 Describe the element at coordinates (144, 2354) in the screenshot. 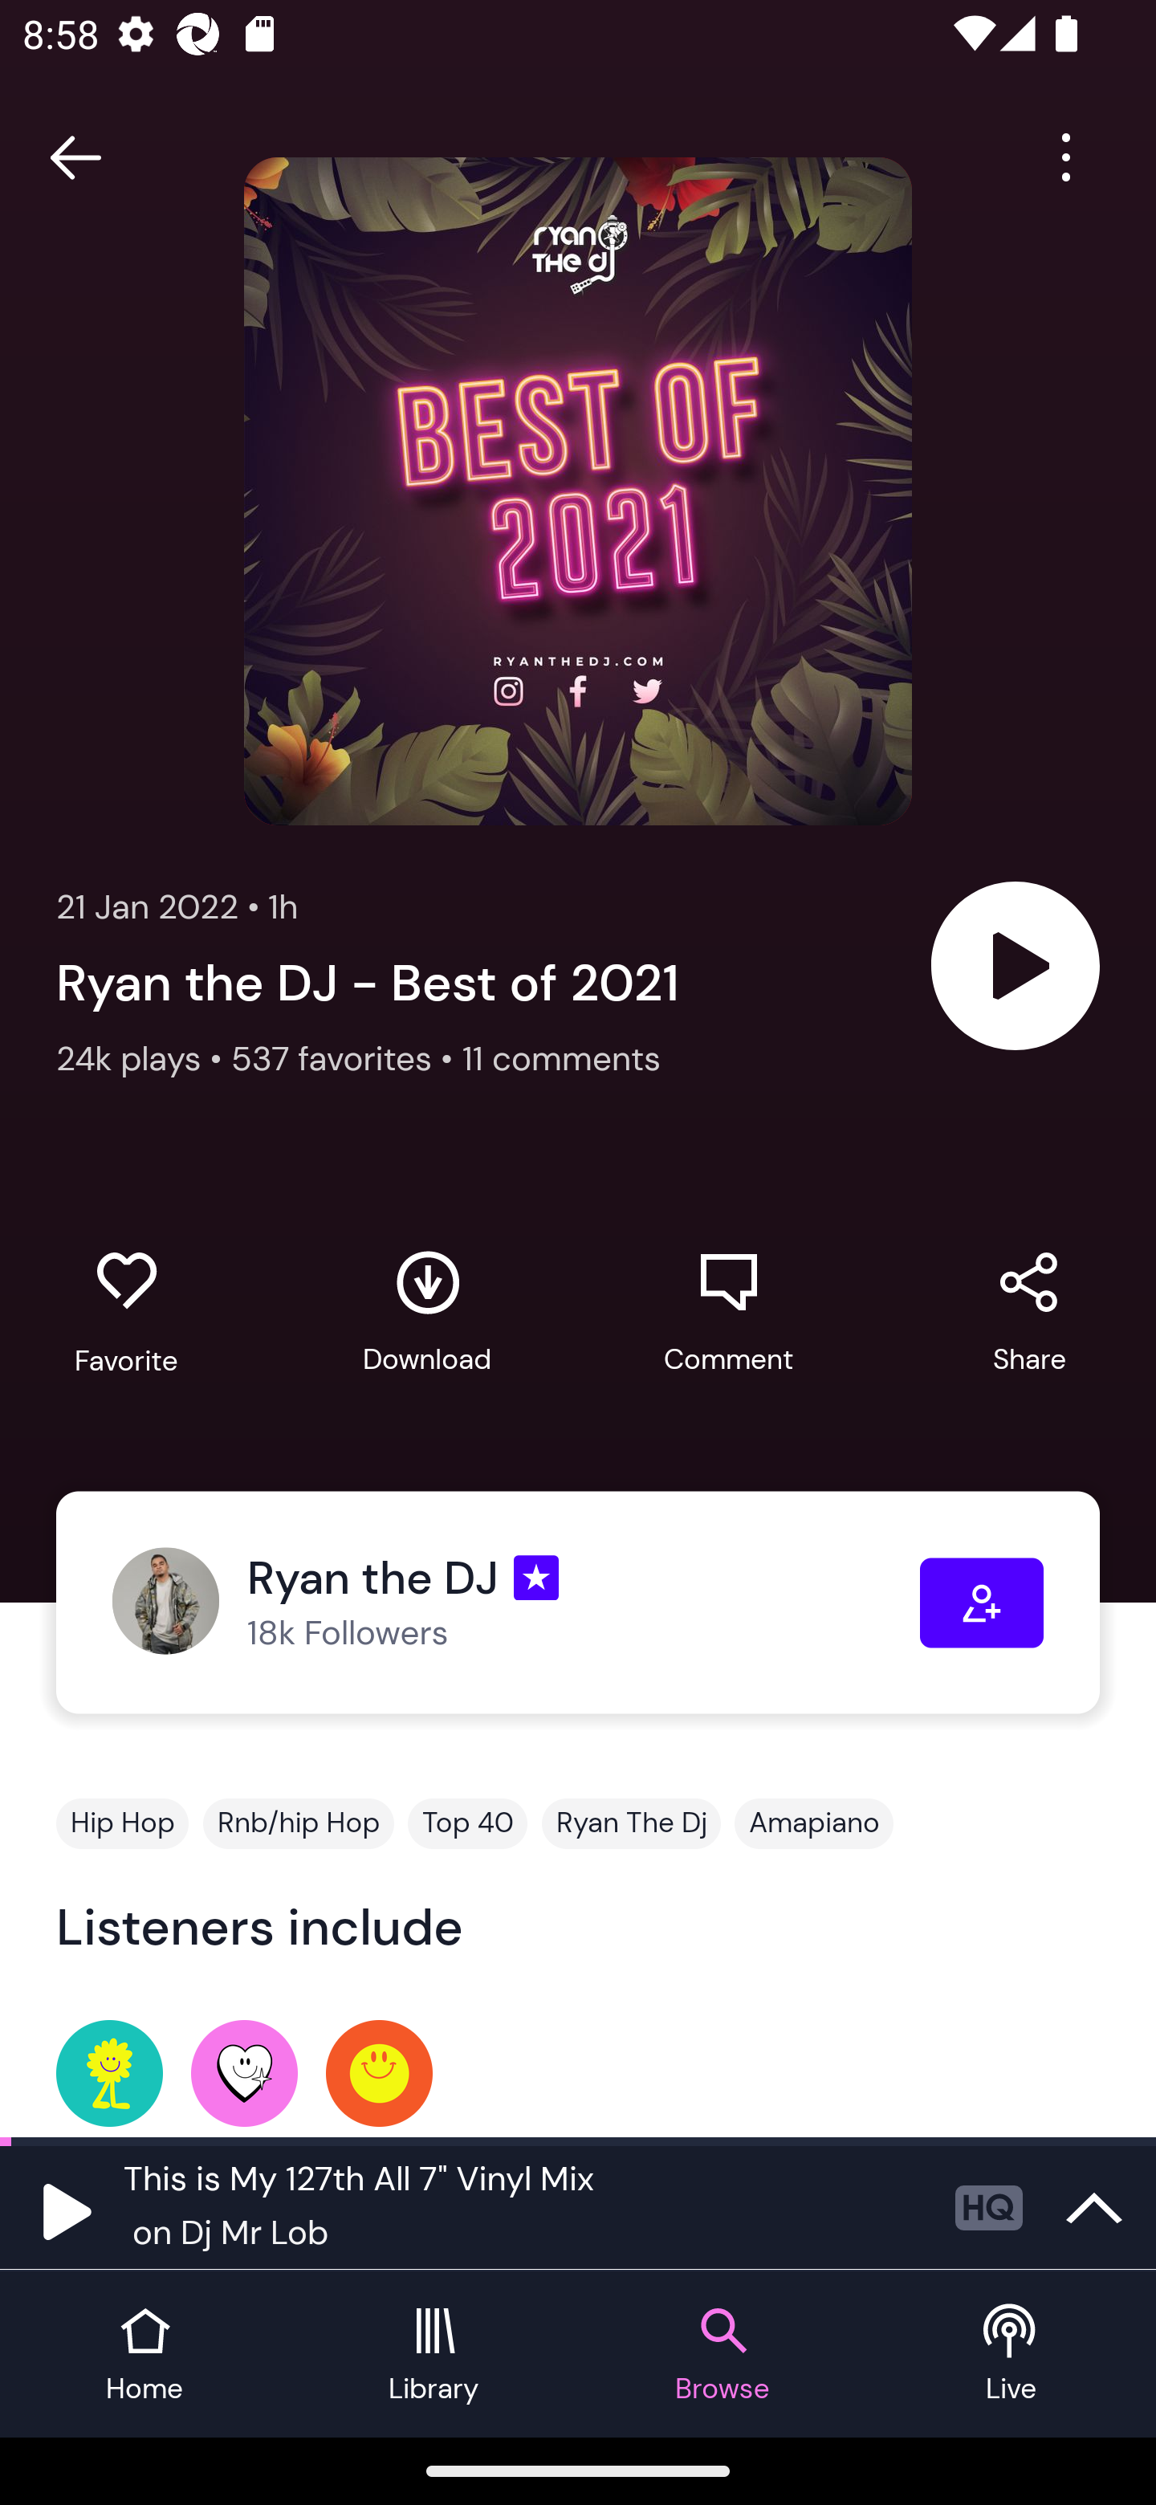

I see `Home tab Home` at that location.